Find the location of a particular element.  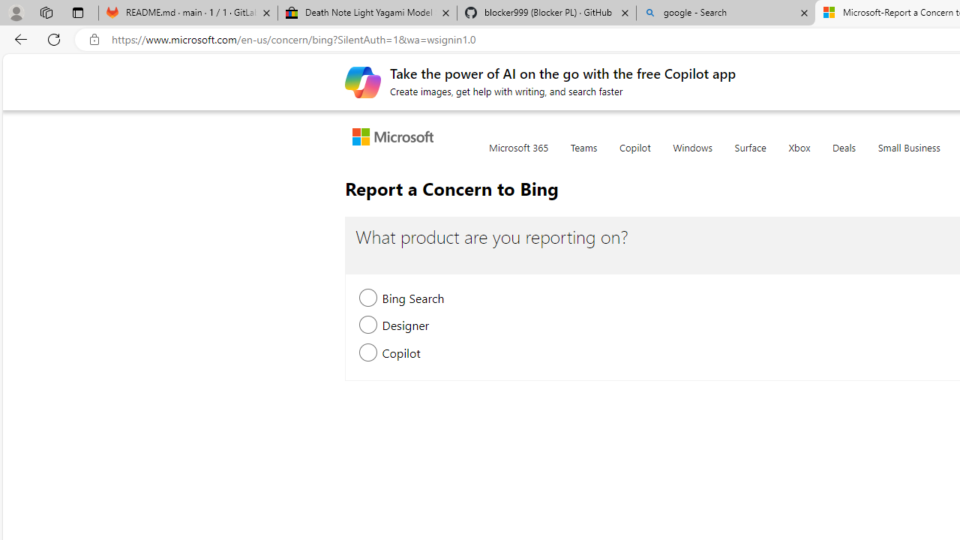

Windows is located at coordinates (692, 156).